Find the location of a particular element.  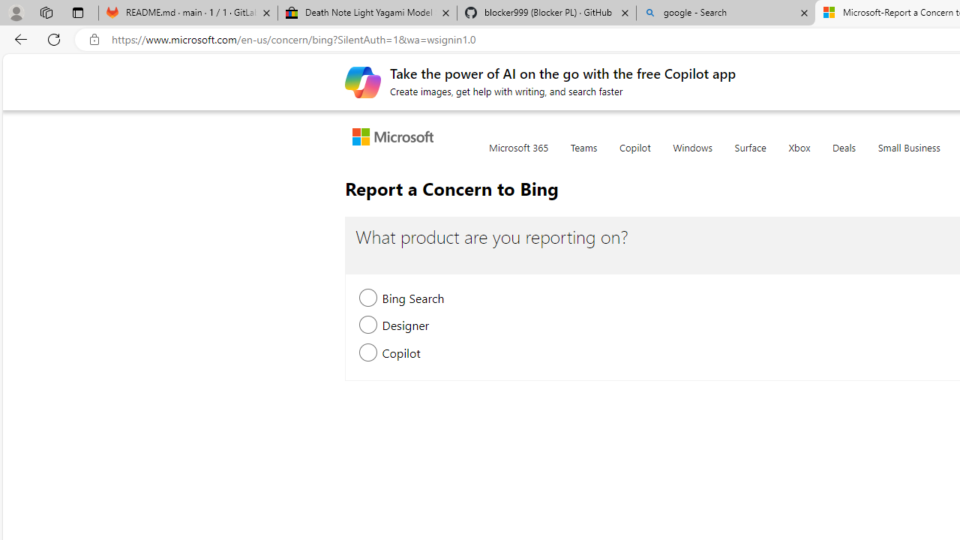

Windows is located at coordinates (692, 156).